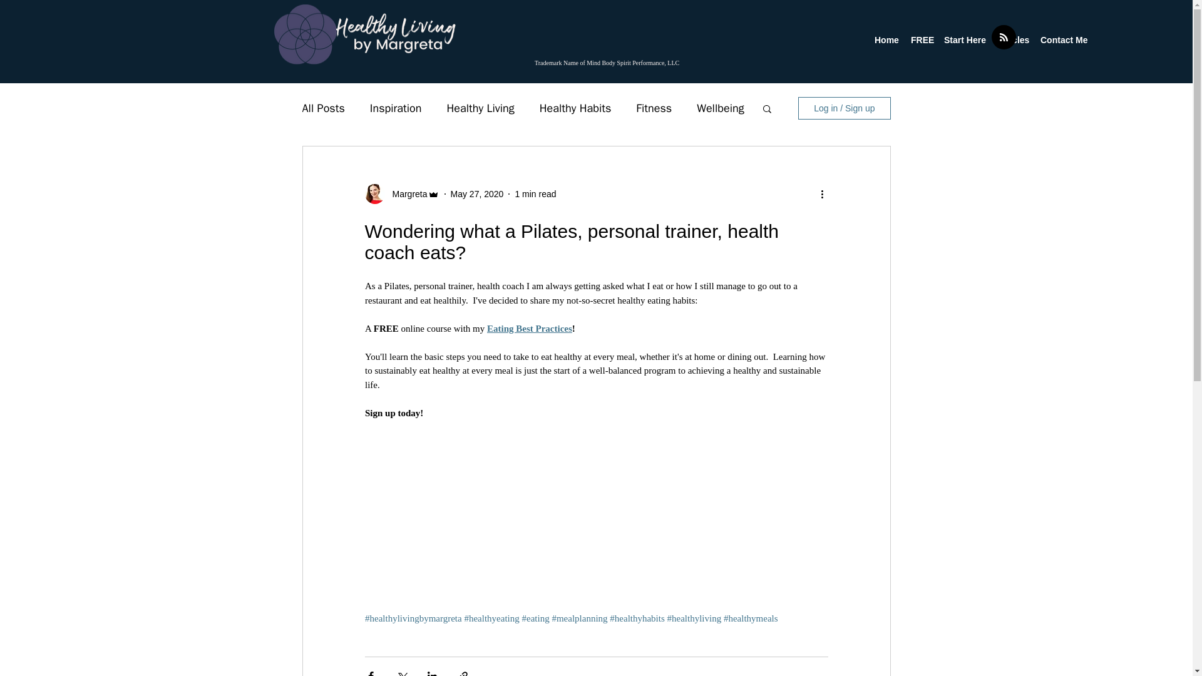  Describe the element at coordinates (1012, 39) in the screenshot. I see `Articles` at that location.